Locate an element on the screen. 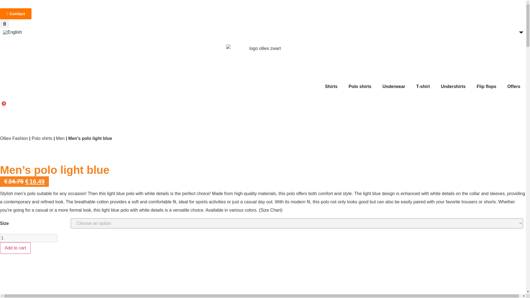 This screenshot has width=530, height=298. 1 is located at coordinates (29, 238).